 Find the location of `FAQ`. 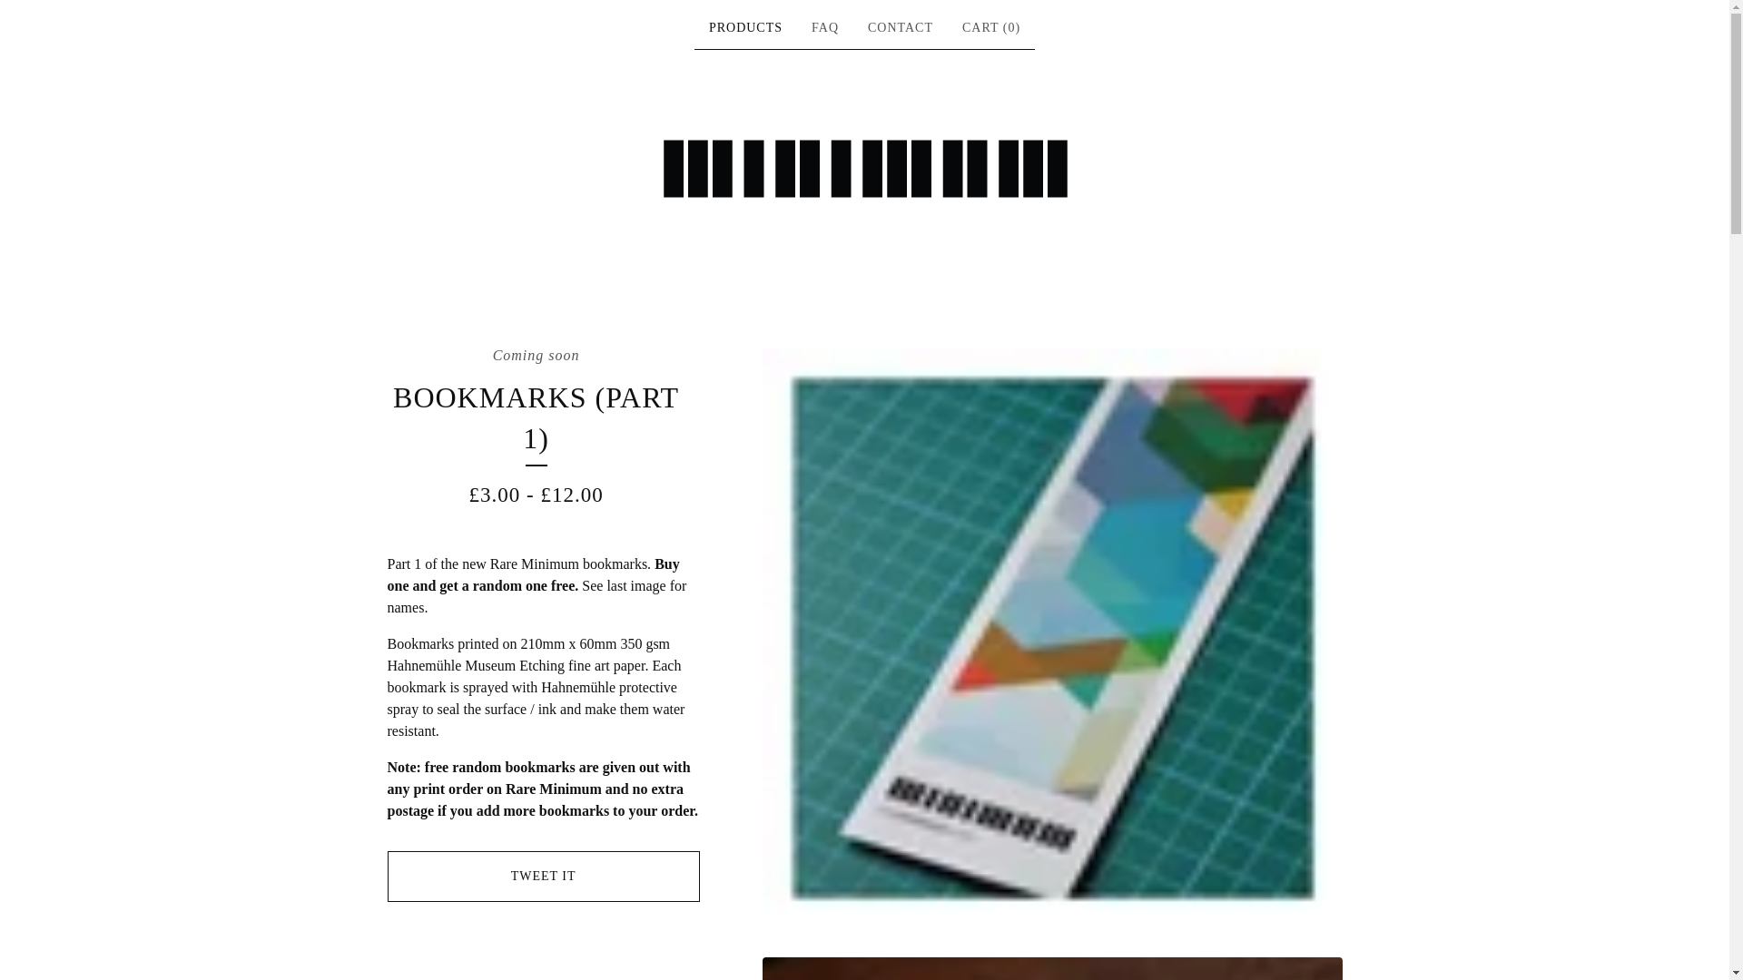

FAQ is located at coordinates (824, 28).